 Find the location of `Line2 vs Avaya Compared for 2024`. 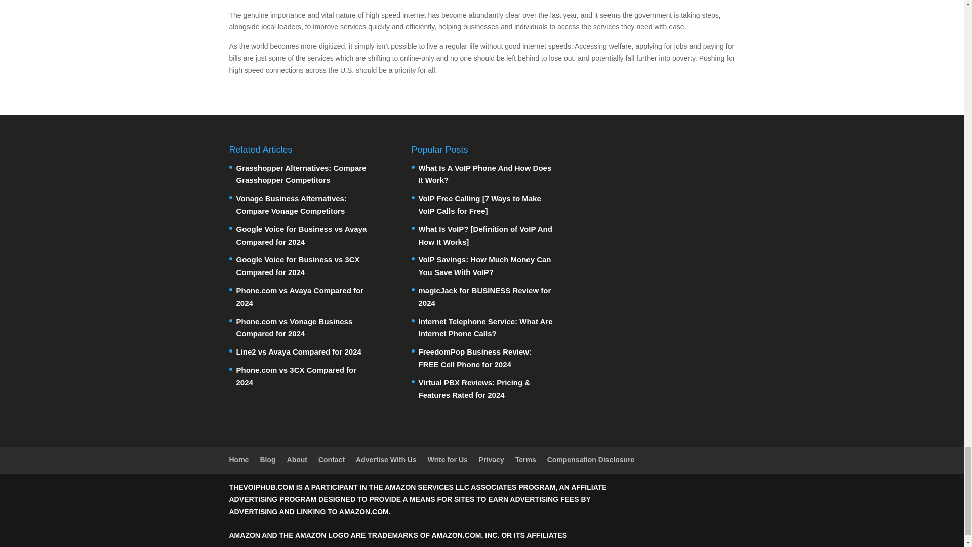

Line2 vs Avaya Compared for 2024 is located at coordinates (298, 351).